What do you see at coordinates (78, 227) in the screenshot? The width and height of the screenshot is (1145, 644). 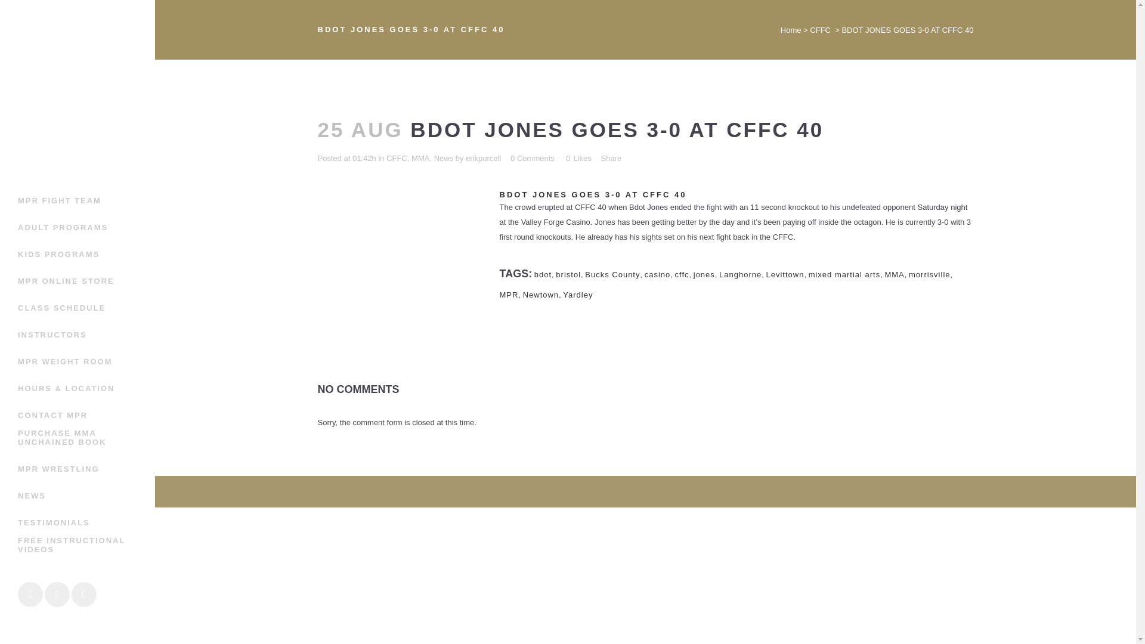 I see `ADULT PROGRAMS` at bounding box center [78, 227].